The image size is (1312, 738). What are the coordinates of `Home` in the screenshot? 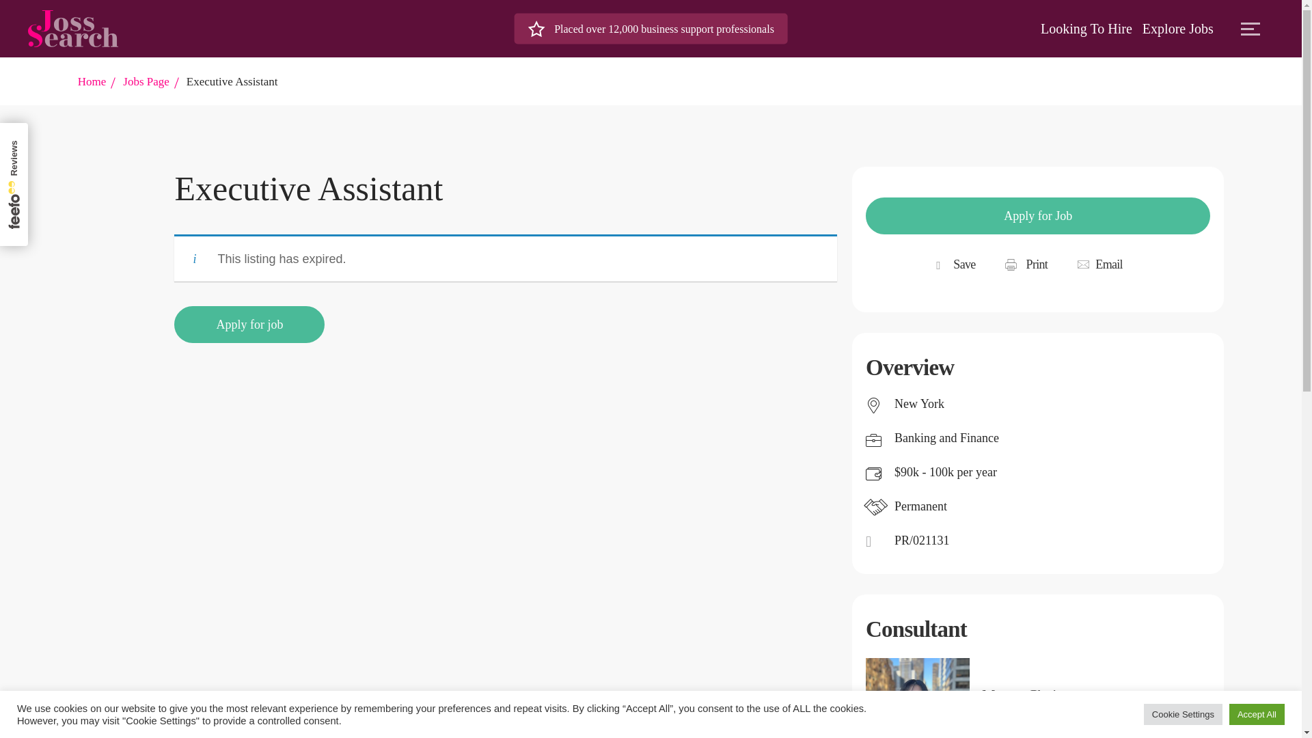 It's located at (92, 81).